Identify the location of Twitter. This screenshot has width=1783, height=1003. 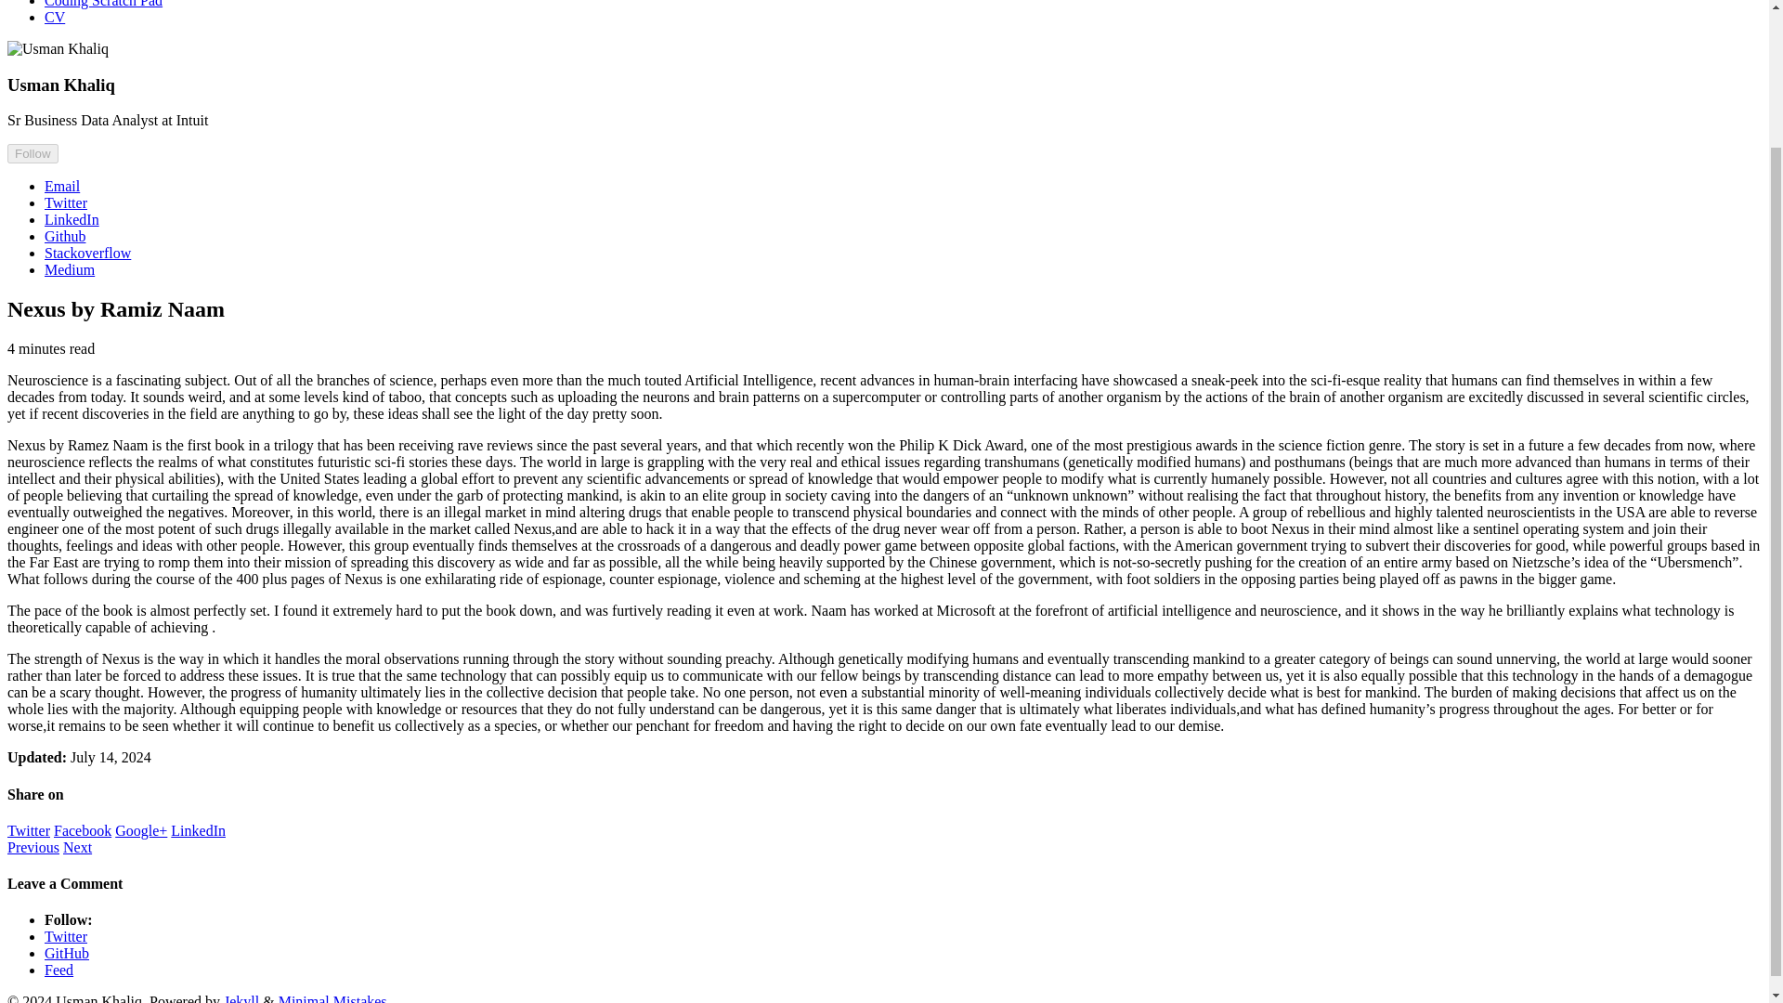
(28, 830).